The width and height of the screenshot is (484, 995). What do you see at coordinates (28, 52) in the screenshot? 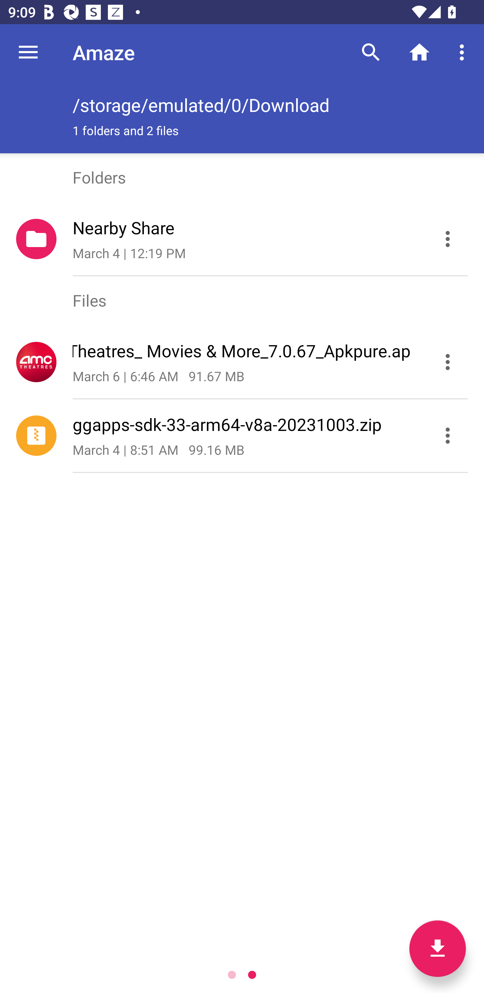
I see `Navigate up` at bounding box center [28, 52].